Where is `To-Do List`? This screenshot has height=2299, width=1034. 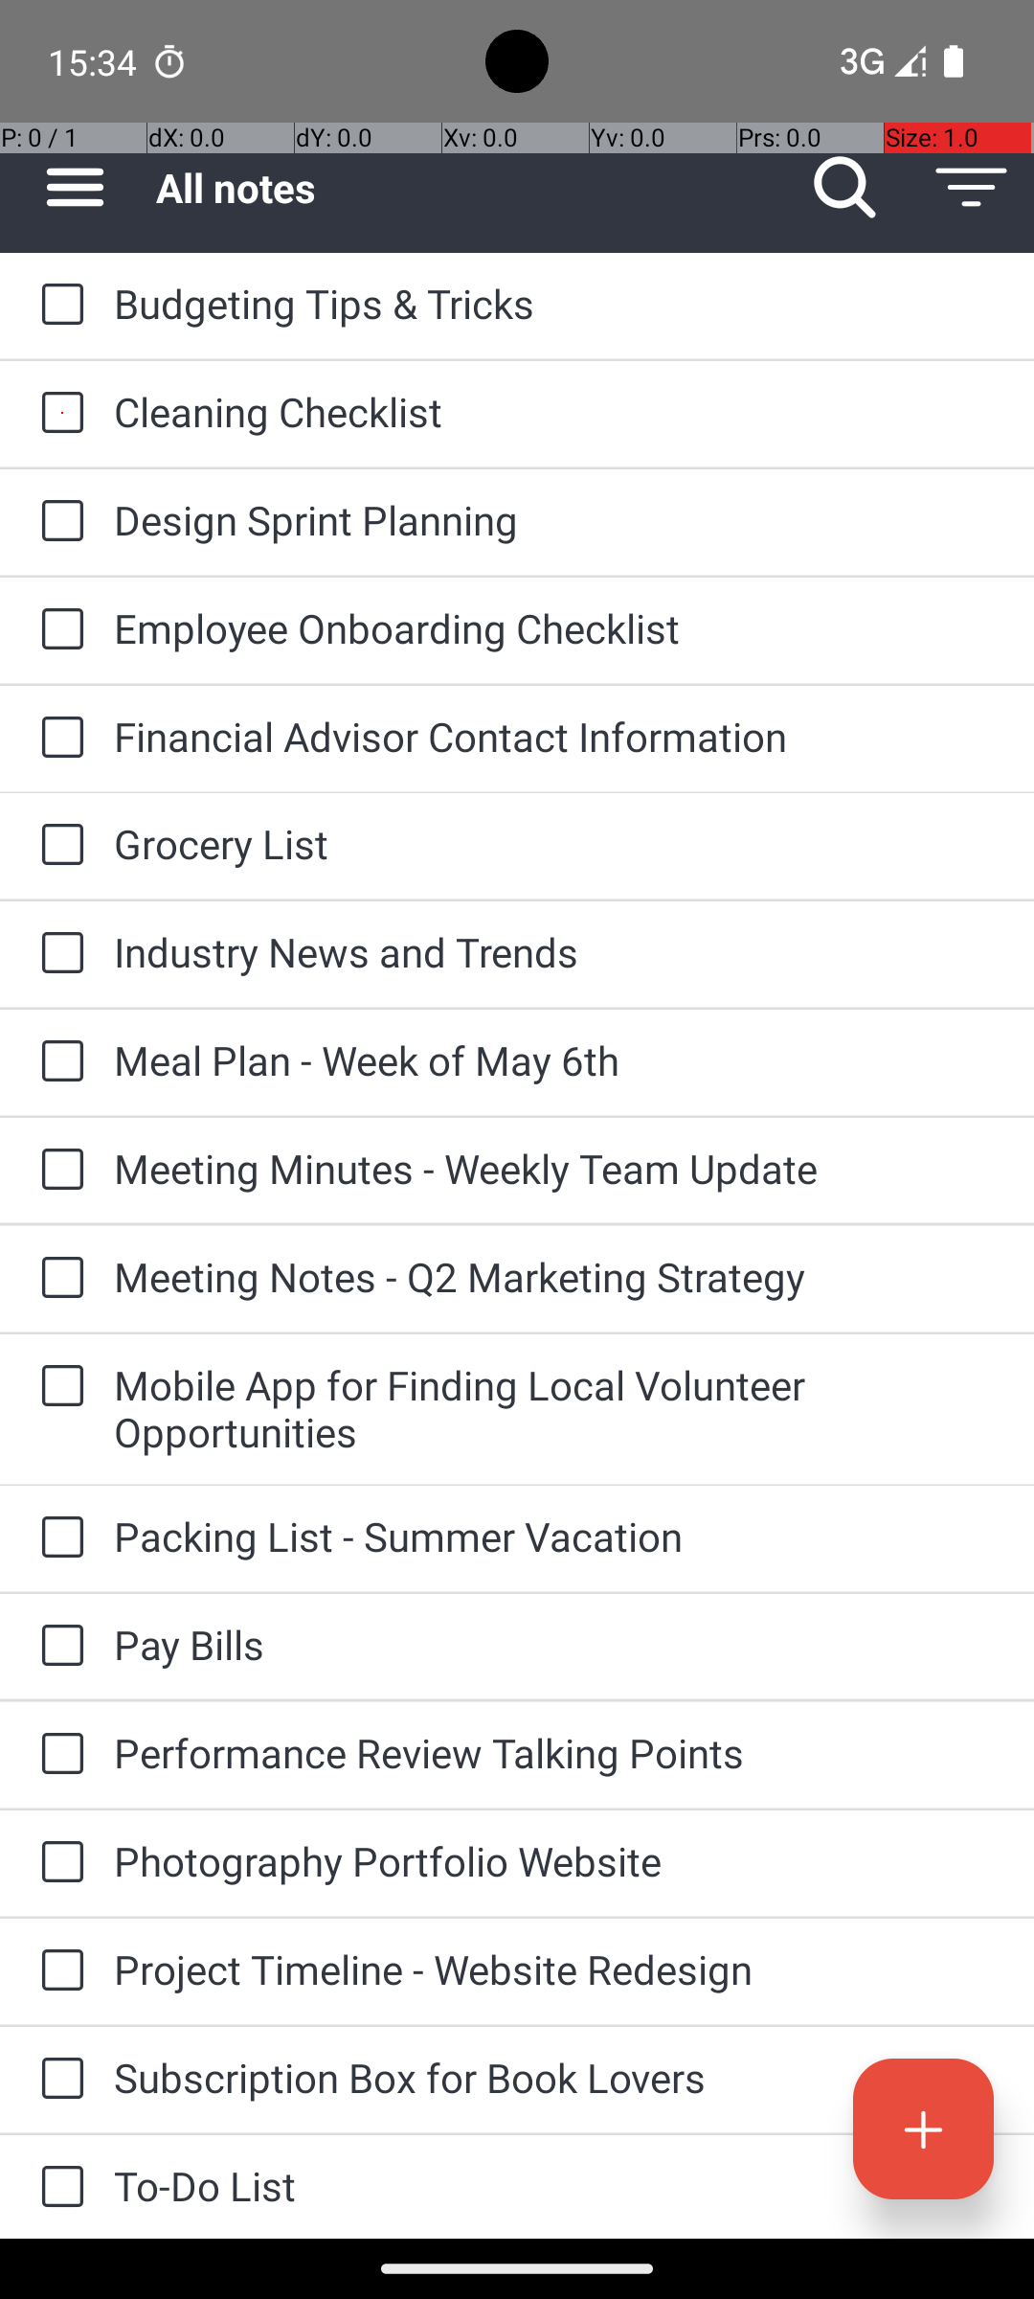 To-Do List is located at coordinates (555, 2186).